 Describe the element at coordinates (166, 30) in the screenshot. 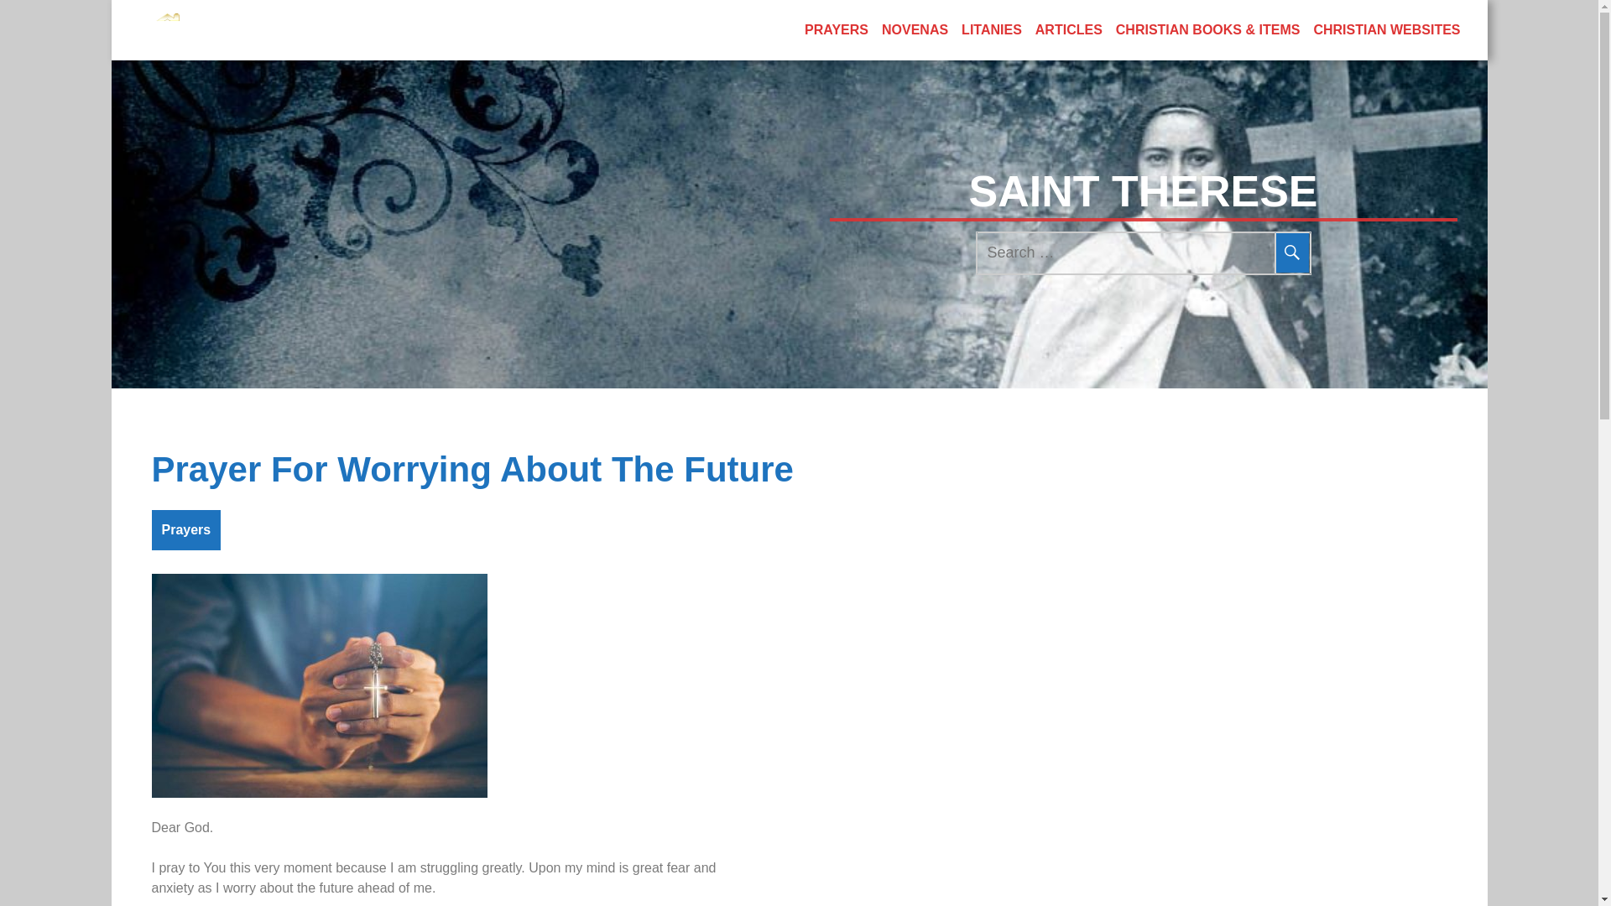

I see `Saint Therese` at that location.